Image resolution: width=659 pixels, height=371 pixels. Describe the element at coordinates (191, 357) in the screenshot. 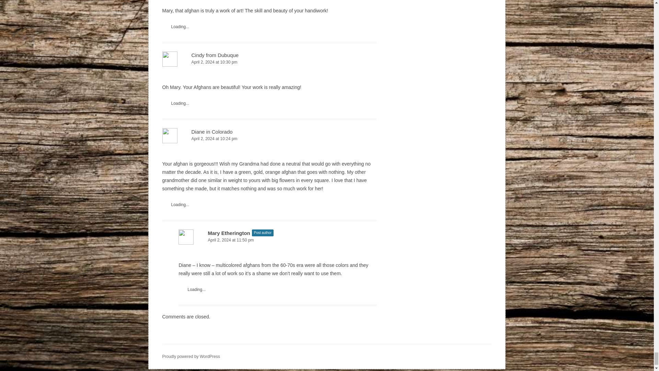

I see `Semantic Personal Publishing Platform` at that location.